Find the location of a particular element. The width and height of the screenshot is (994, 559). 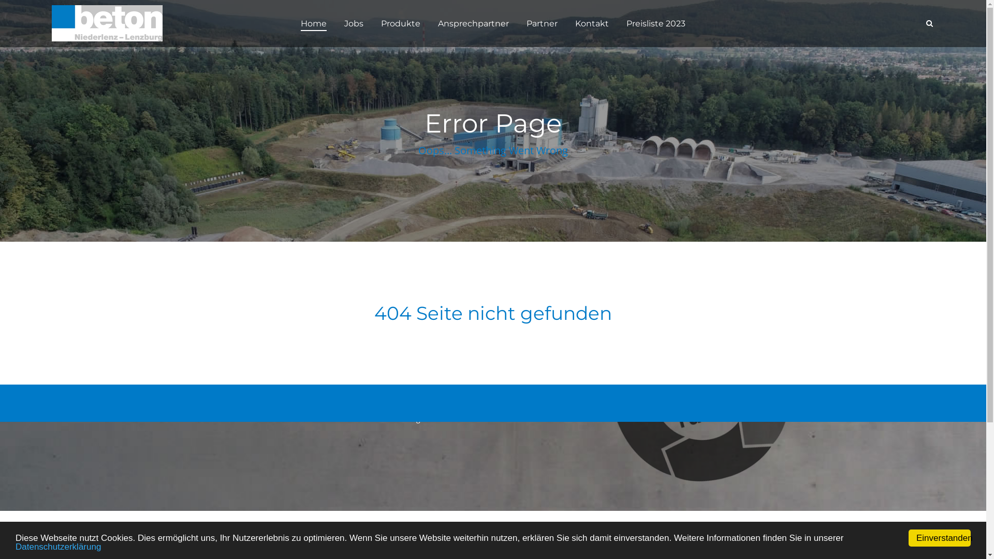

Einverstanden is located at coordinates (940, 537).